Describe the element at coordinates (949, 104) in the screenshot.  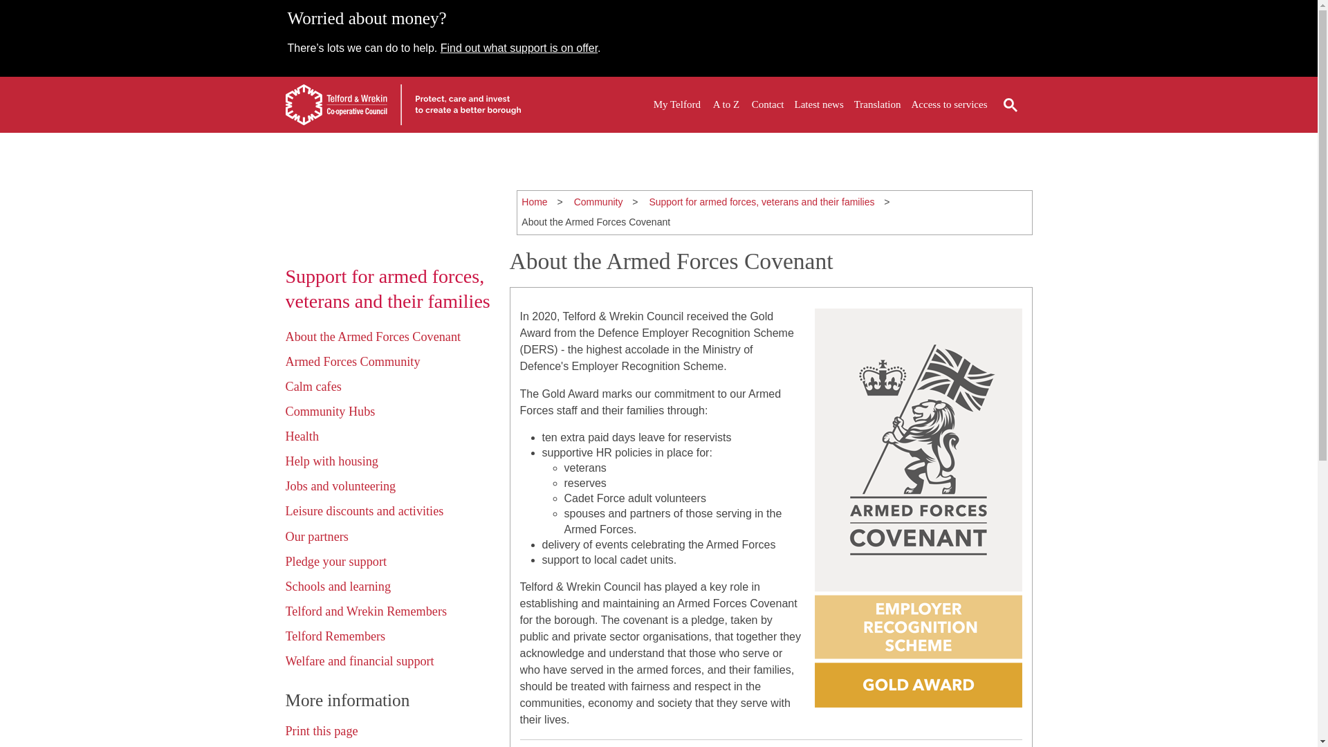
I see `Access to services` at that location.